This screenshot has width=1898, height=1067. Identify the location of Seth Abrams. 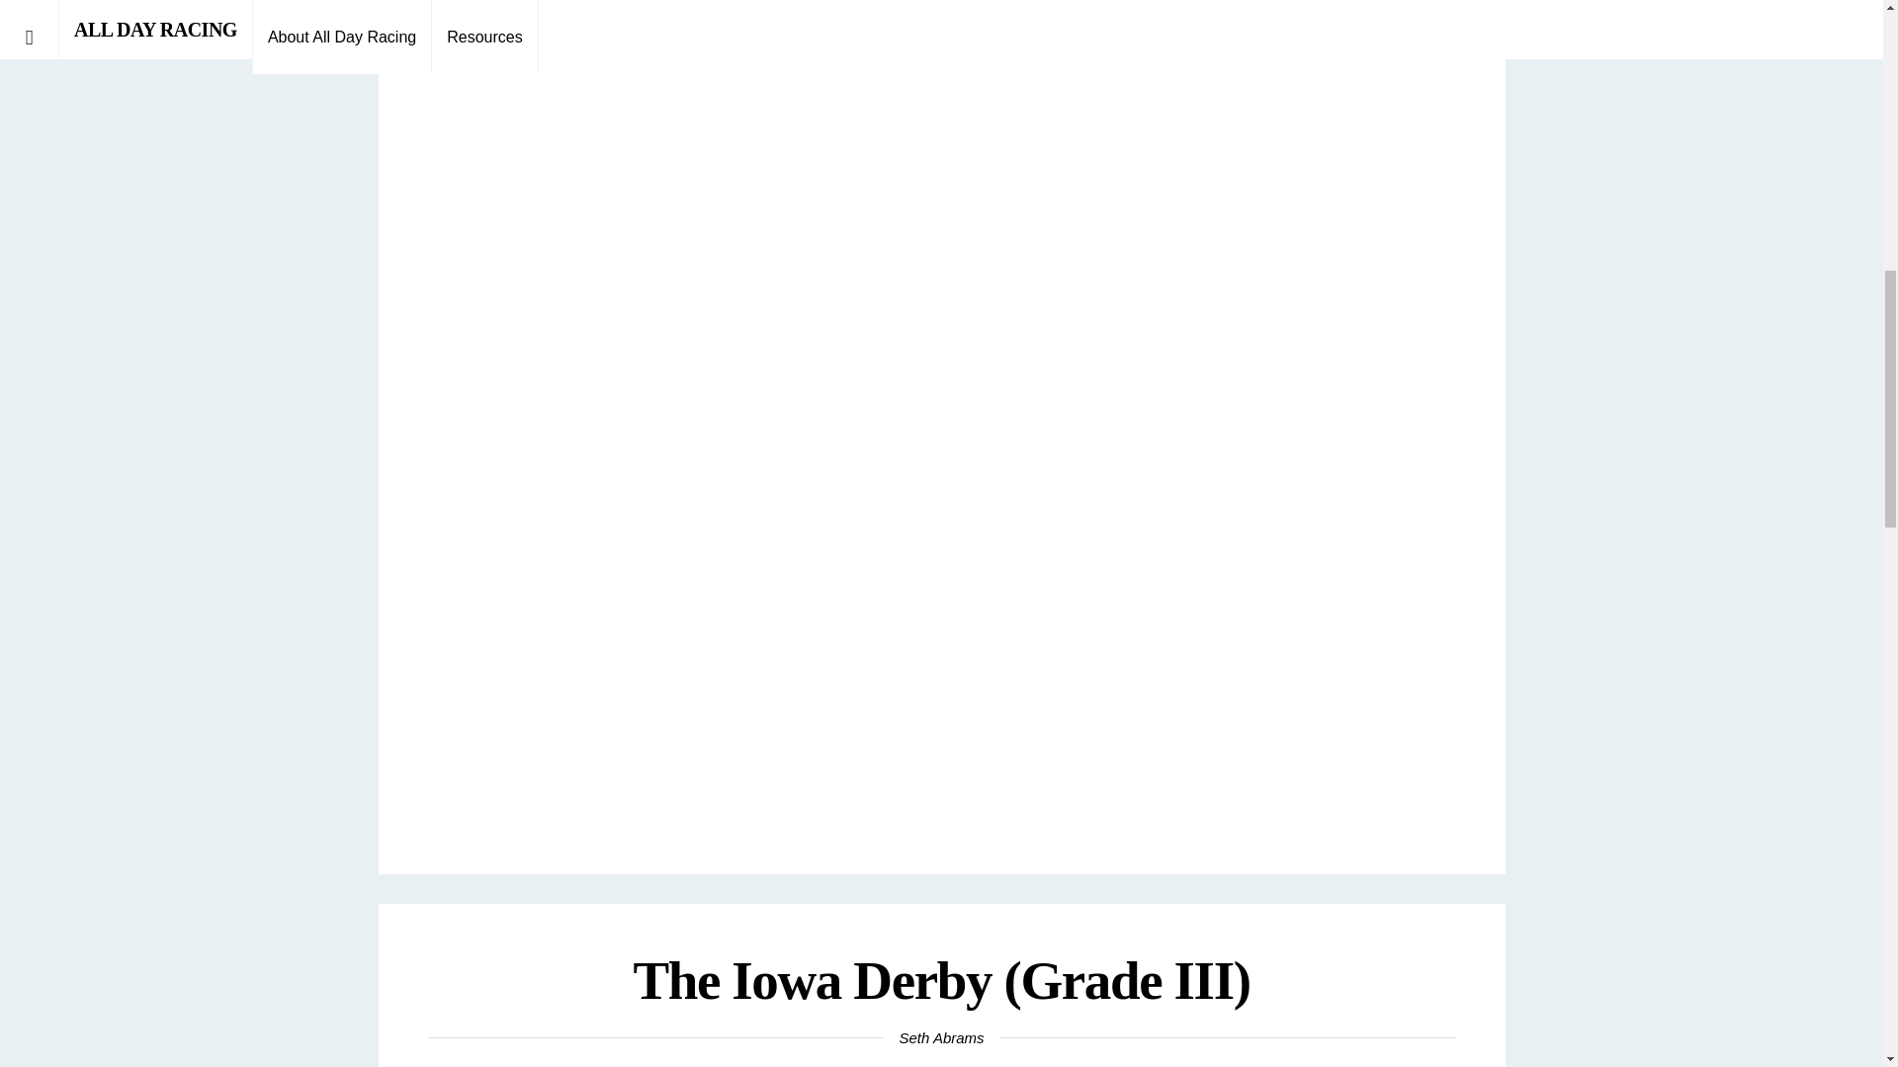
(941, 1037).